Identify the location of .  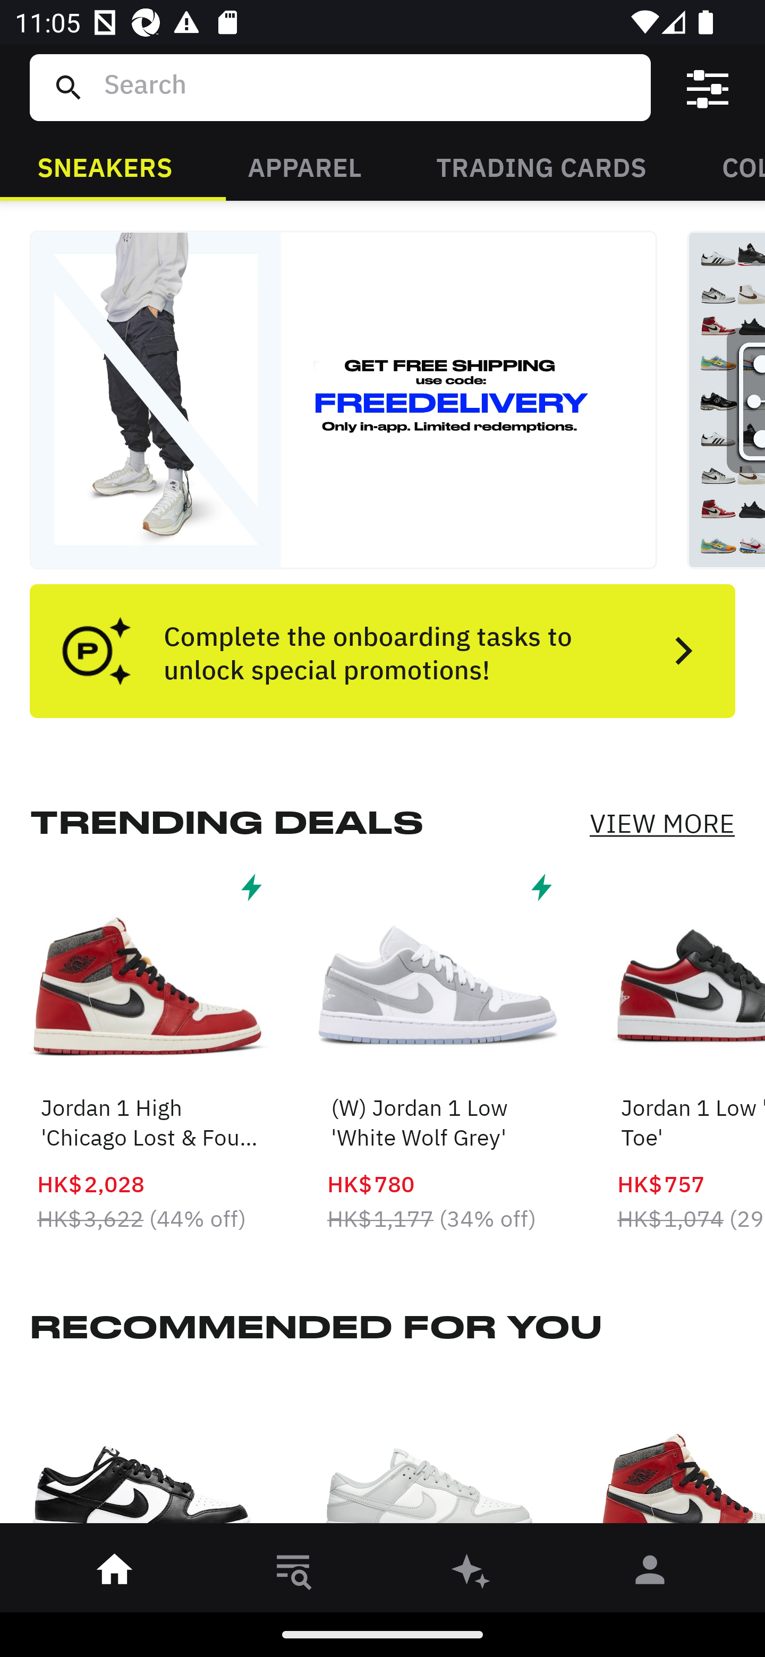
(708, 88).